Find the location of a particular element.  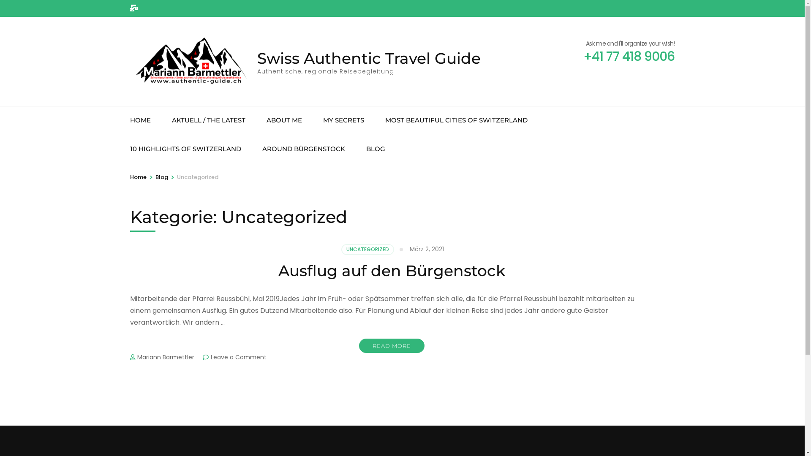

Uncategorized is located at coordinates (197, 177).